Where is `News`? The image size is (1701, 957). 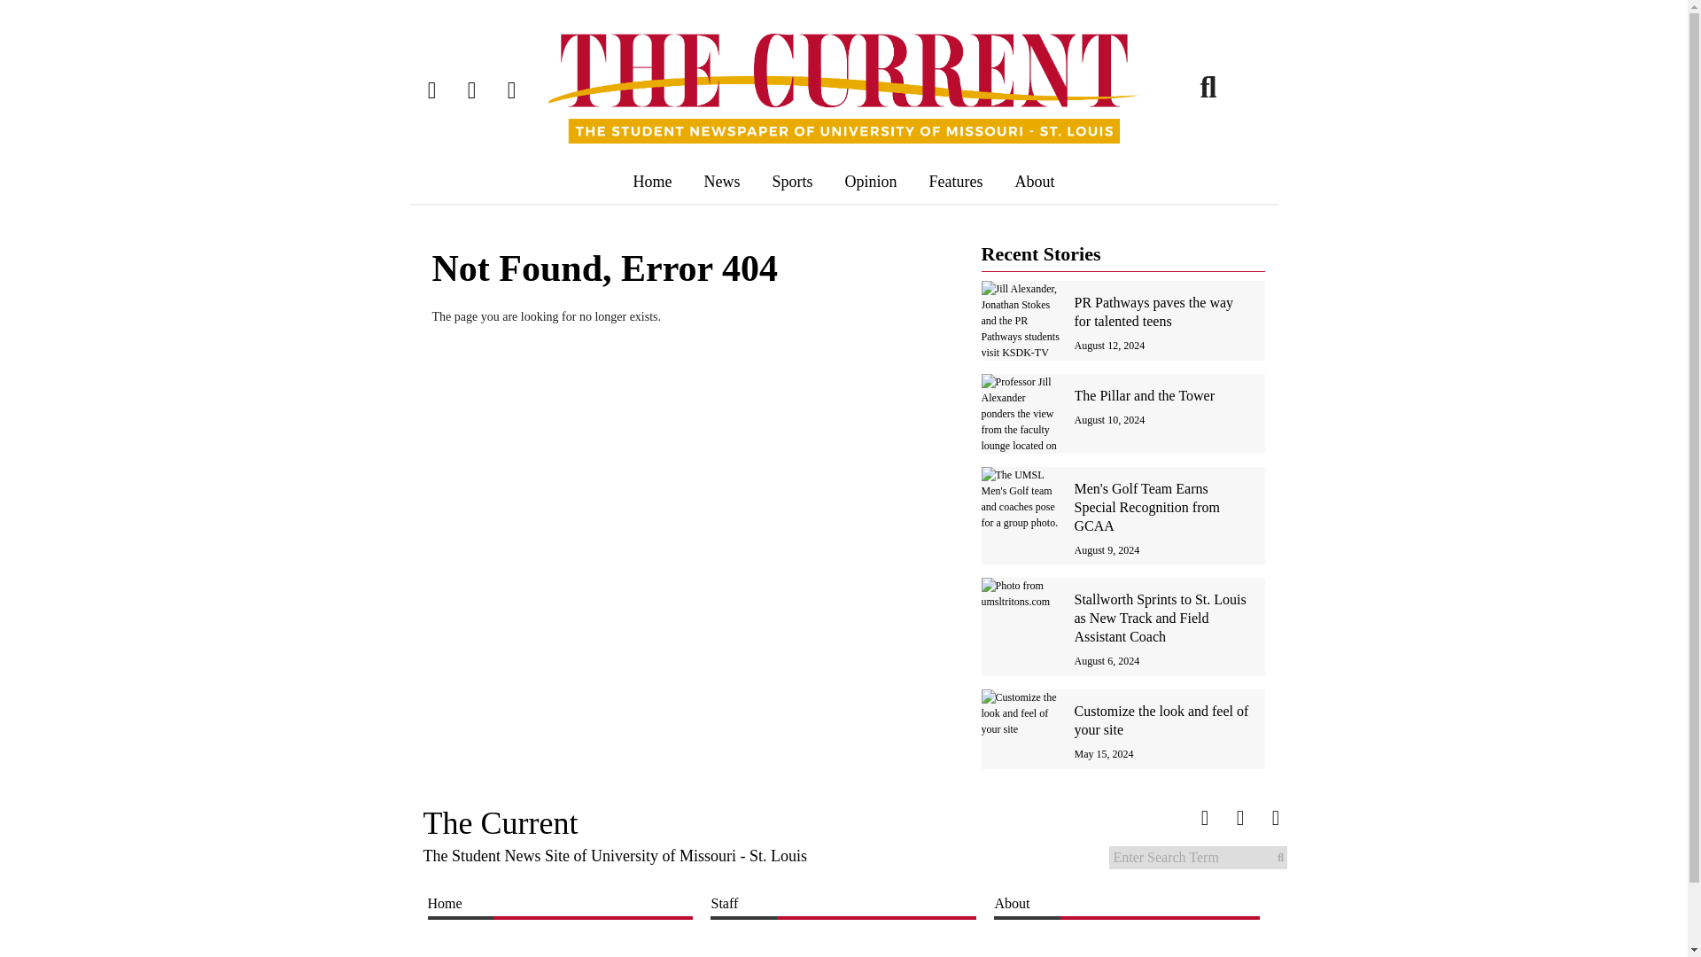 News is located at coordinates (721, 182).